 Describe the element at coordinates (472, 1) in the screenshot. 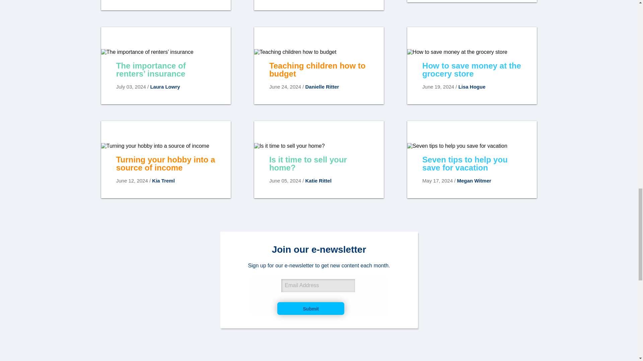

I see `Preparing for a recession` at that location.